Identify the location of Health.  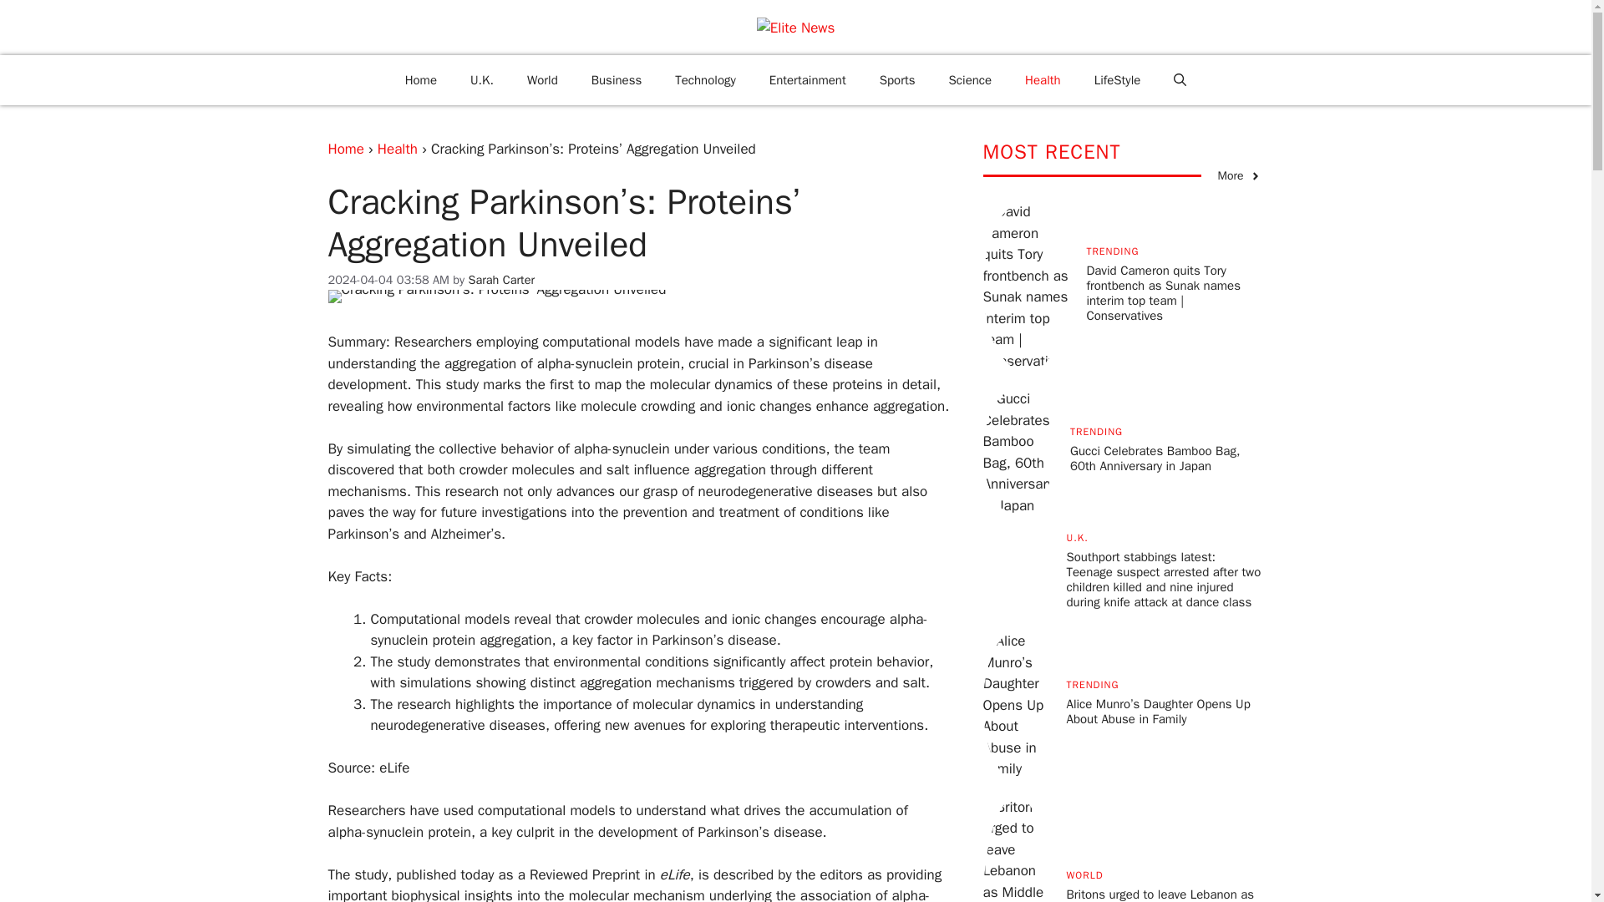
(397, 149).